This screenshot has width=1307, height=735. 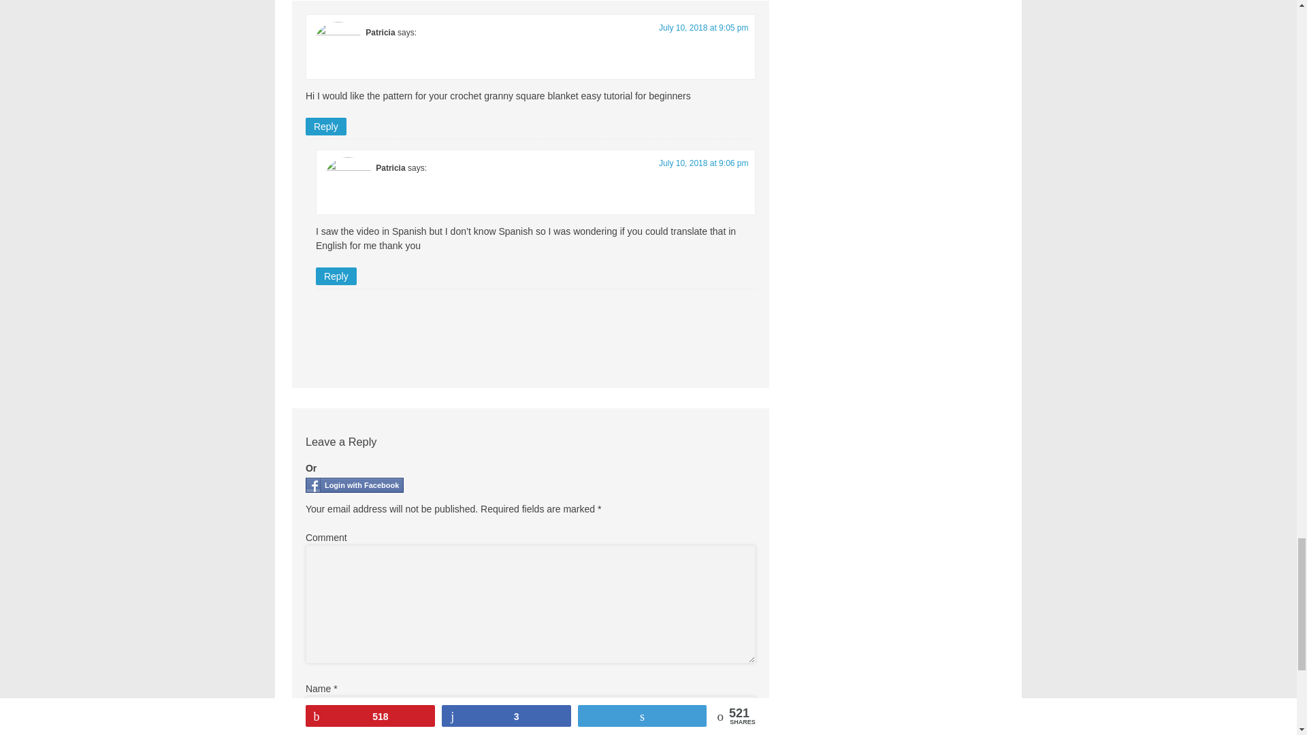 What do you see at coordinates (355, 485) in the screenshot?
I see `Login with Facebook` at bounding box center [355, 485].